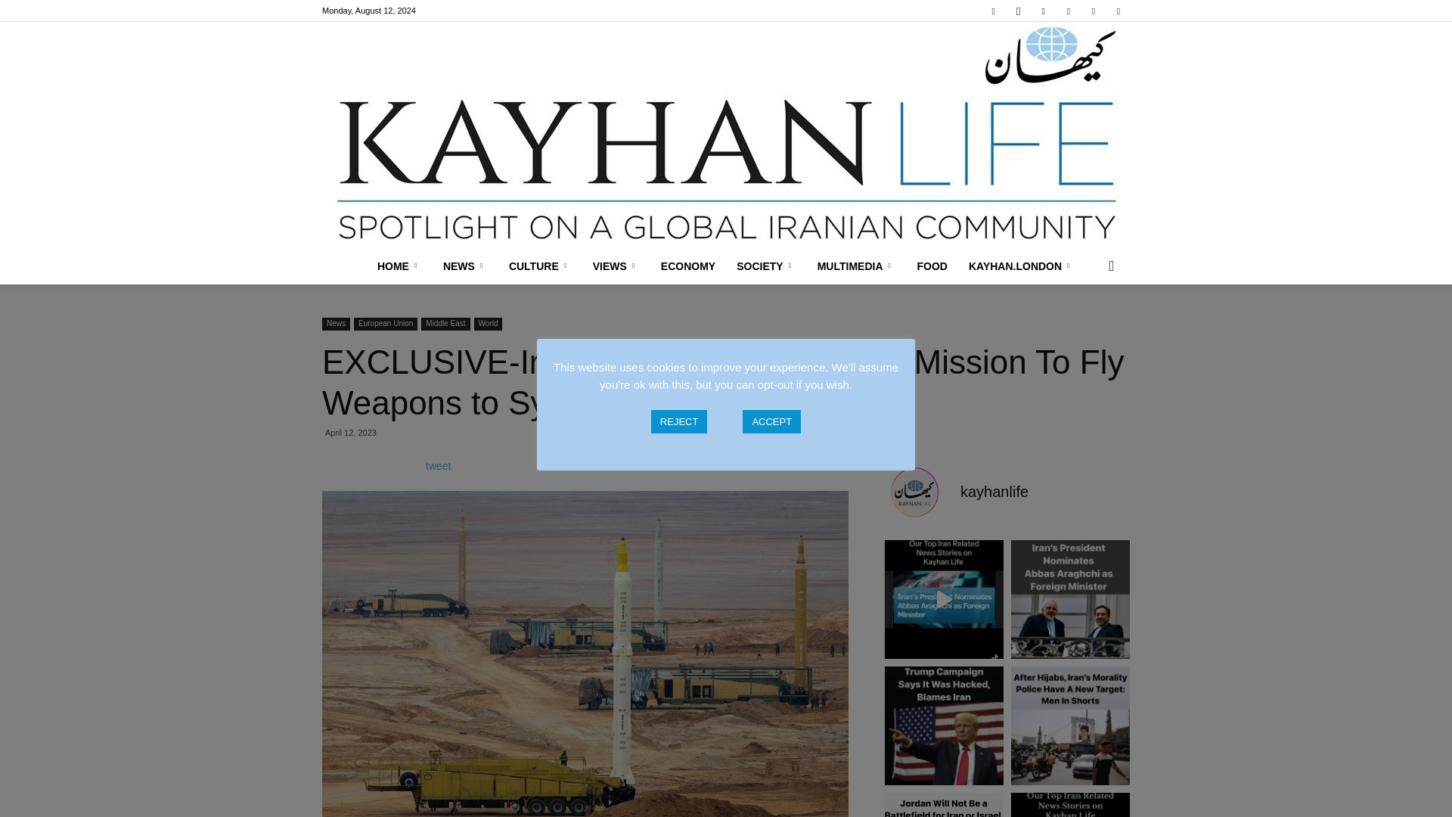 The height and width of the screenshot is (817, 1452). I want to click on Instagram, so click(1018, 11).